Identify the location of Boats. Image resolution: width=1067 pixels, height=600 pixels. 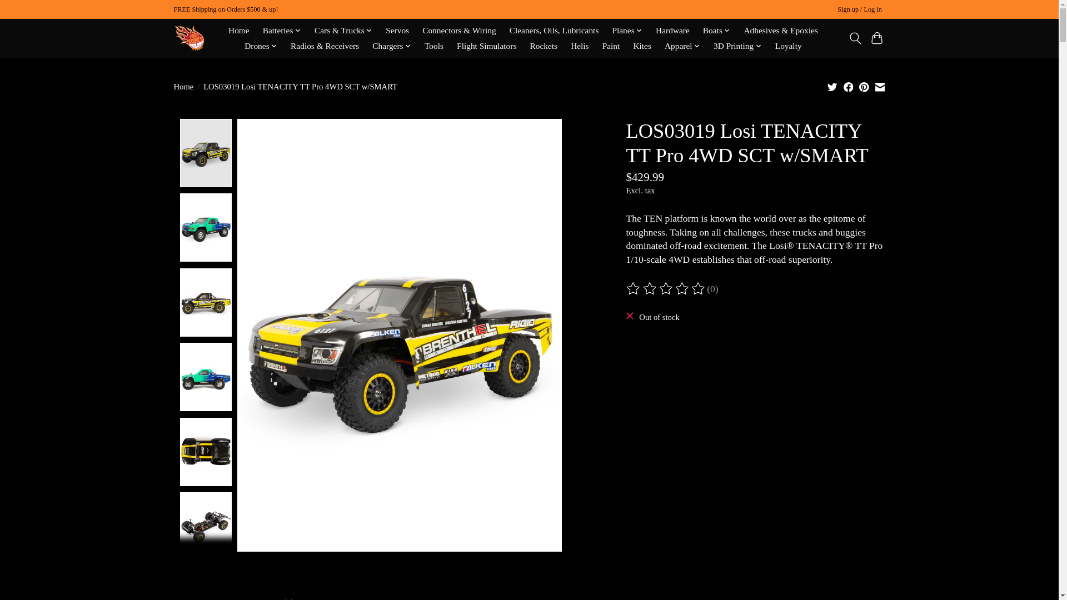
(717, 31).